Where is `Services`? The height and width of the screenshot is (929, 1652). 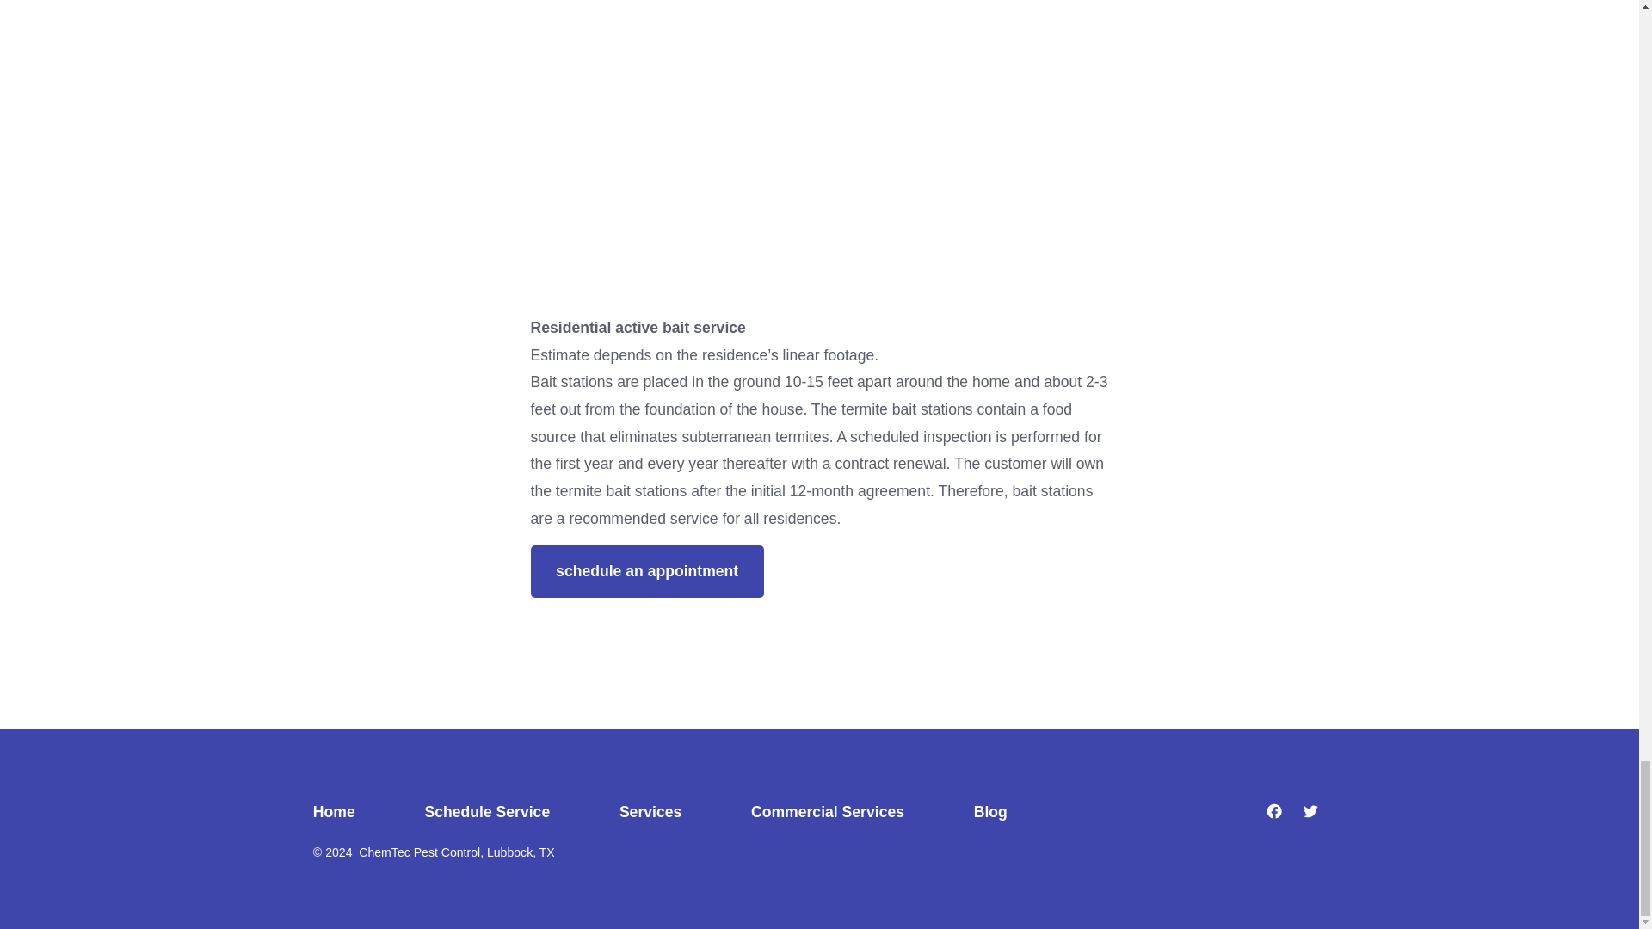 Services is located at coordinates (650, 812).